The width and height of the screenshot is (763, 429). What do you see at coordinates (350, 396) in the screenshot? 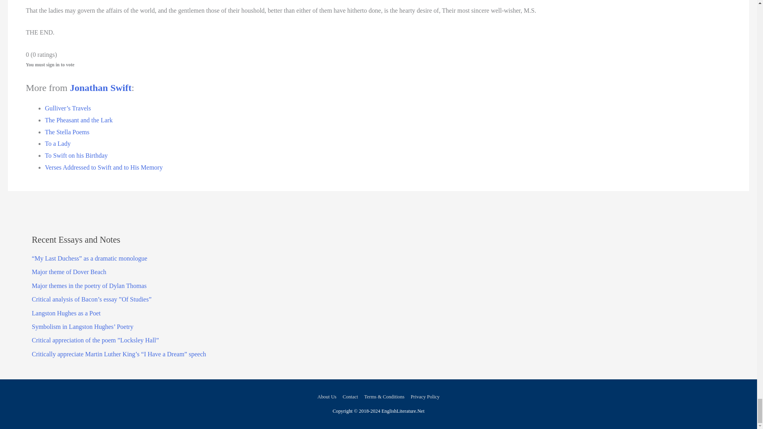
I see `Contact` at bounding box center [350, 396].